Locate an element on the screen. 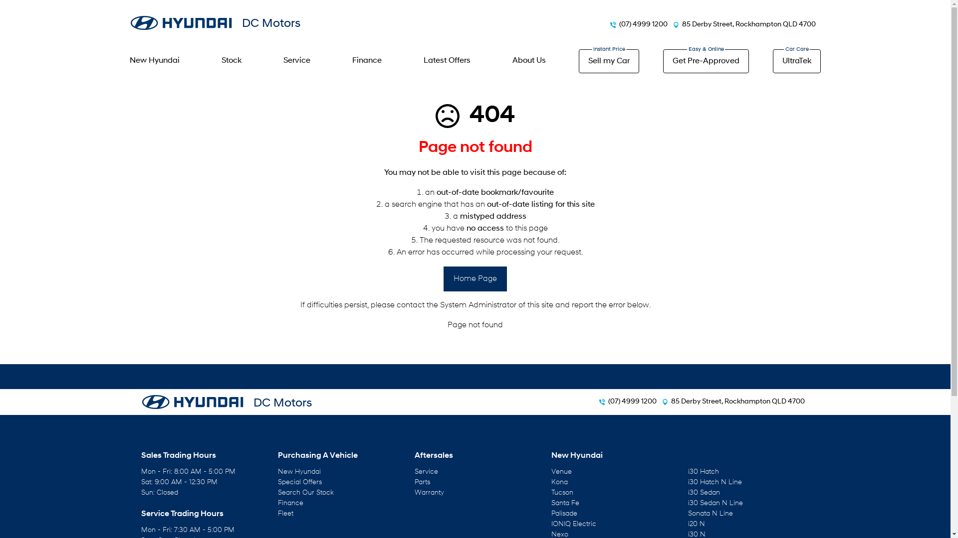 The height and width of the screenshot is (538, 958). Sonata N Line is located at coordinates (710, 514).